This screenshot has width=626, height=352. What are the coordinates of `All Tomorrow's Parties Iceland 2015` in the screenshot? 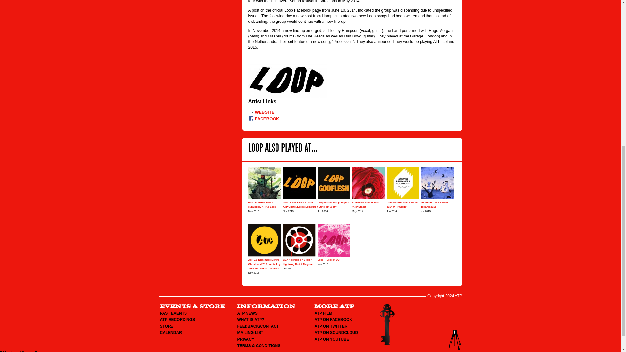 It's located at (435, 205).